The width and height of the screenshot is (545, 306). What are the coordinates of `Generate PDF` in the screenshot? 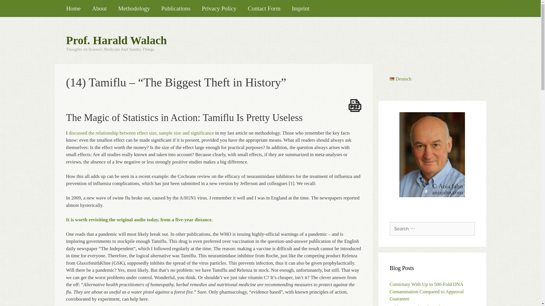 It's located at (355, 105).